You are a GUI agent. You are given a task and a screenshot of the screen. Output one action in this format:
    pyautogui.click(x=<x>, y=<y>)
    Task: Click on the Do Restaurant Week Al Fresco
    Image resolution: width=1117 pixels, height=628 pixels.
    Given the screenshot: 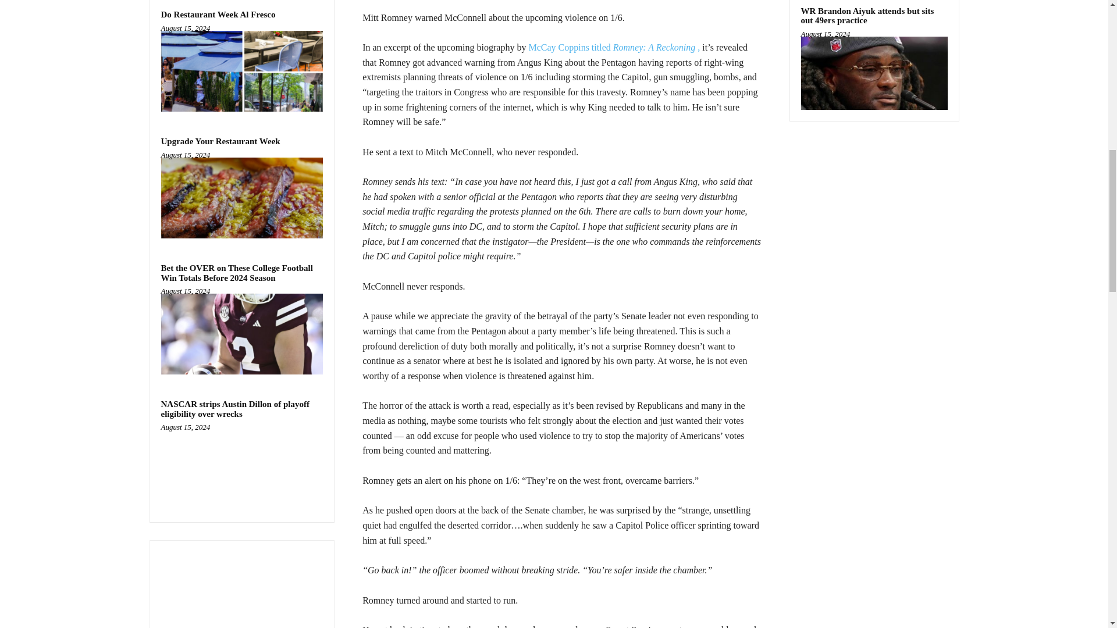 What is the action you would take?
    pyautogui.click(x=241, y=71)
    